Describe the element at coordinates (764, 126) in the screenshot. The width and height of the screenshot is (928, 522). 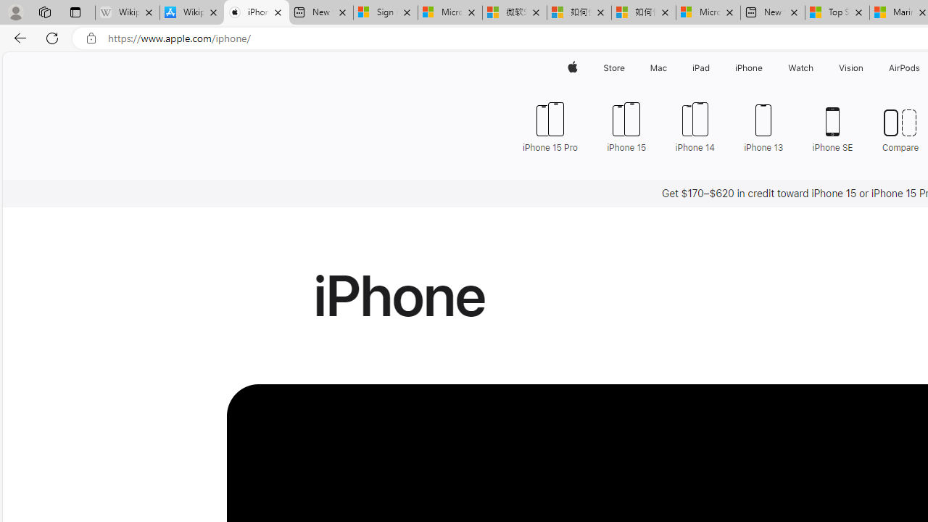
I see `iPhone 13` at that location.